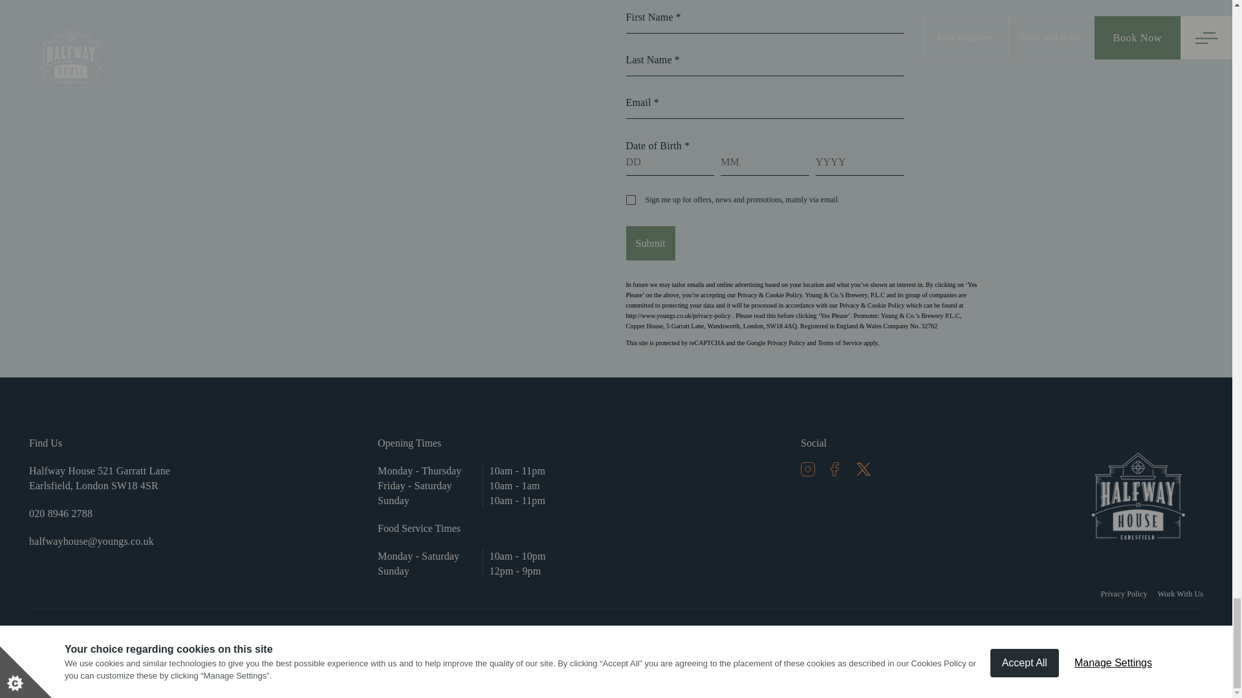  I want to click on marketing-consent, so click(631, 200).